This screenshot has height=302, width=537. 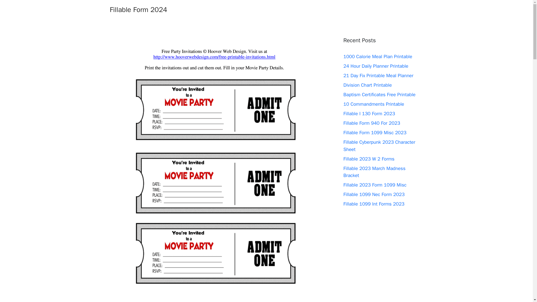 I want to click on 1000 Calorie Meal Plan Printable, so click(x=378, y=56).